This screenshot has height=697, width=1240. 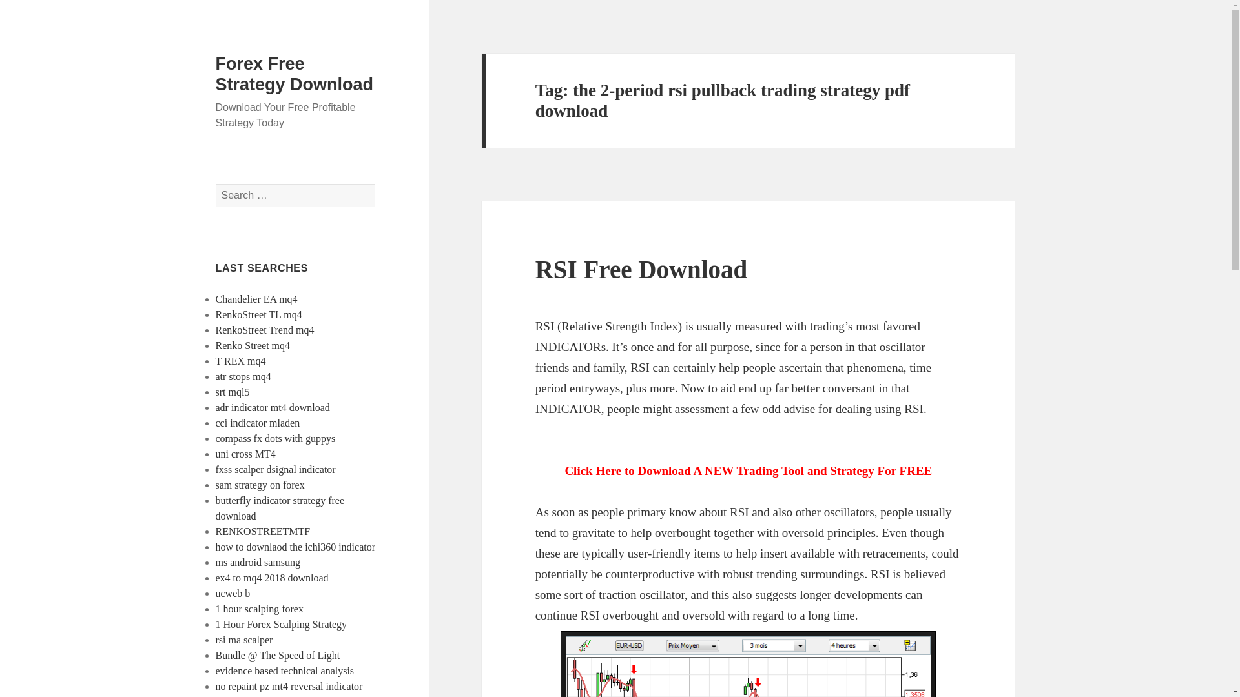 I want to click on Search for:, so click(x=296, y=195).